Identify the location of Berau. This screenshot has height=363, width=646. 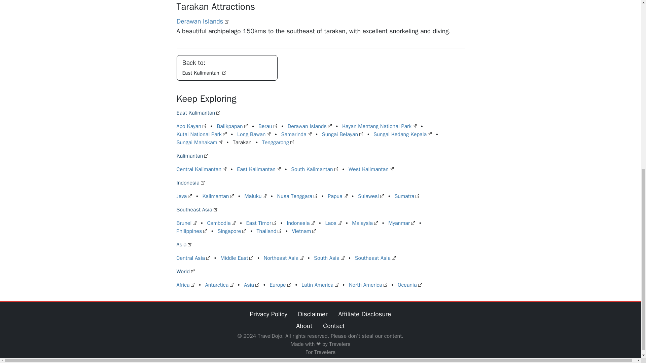
(310, 126).